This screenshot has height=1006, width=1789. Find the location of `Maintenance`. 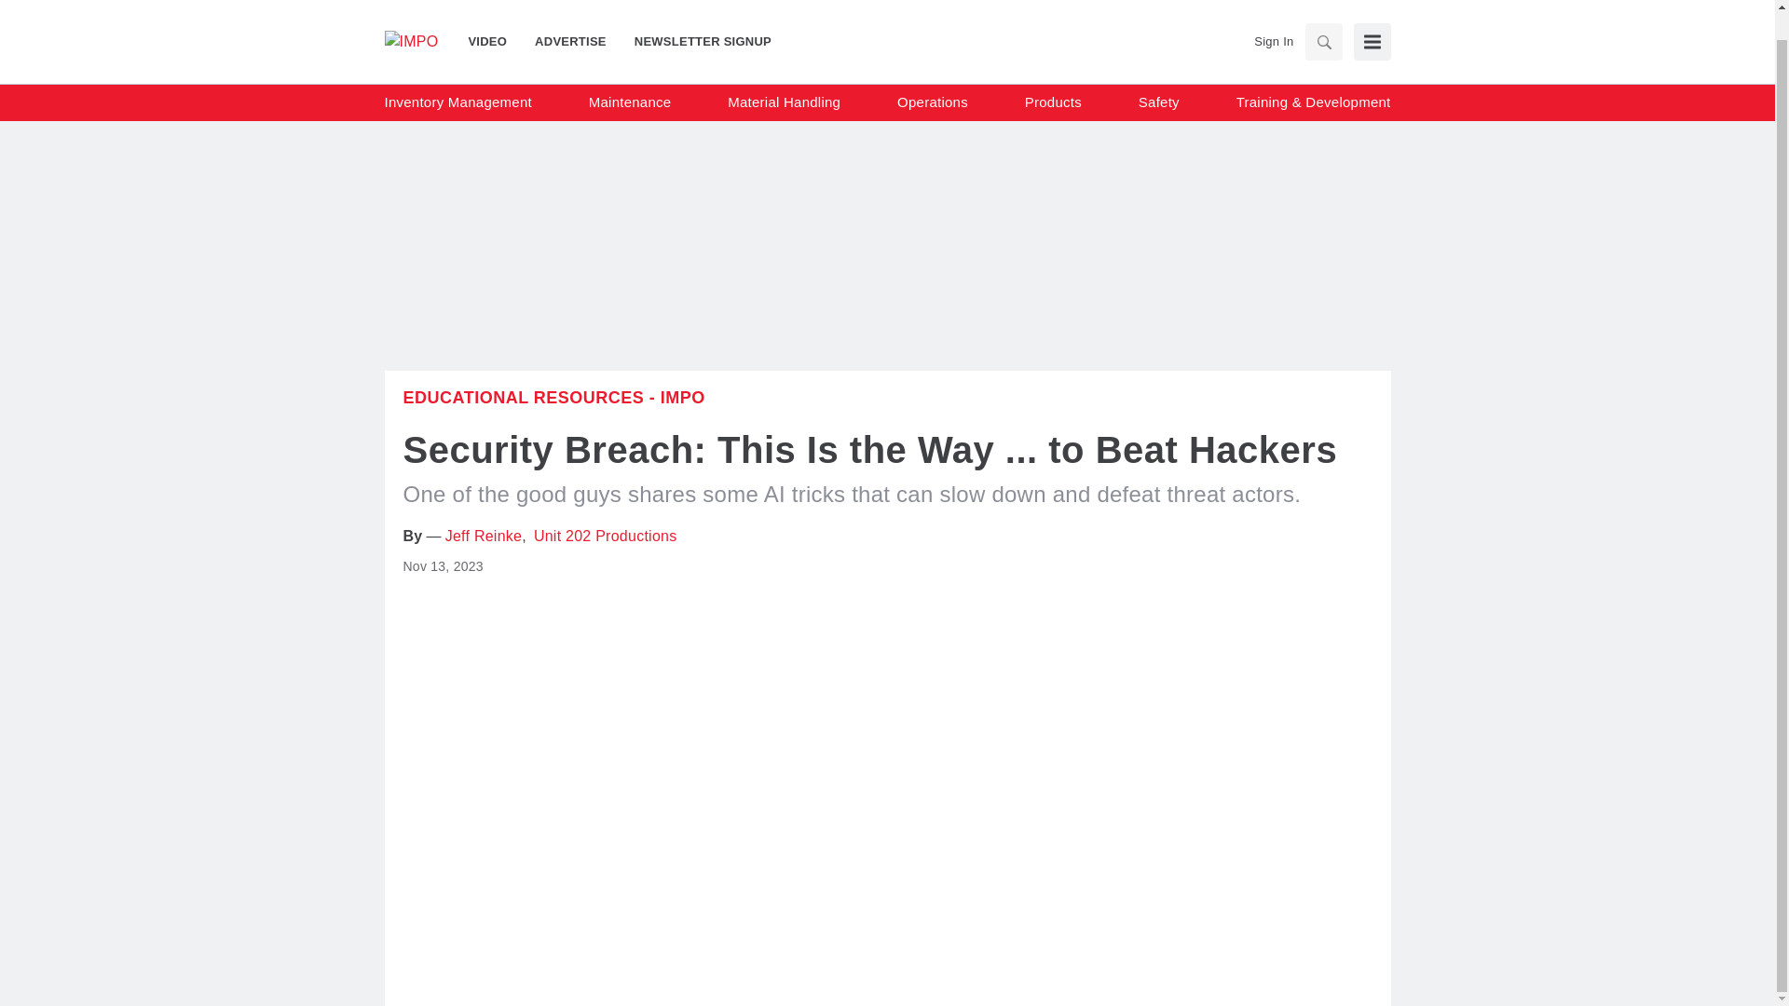

Maintenance is located at coordinates (630, 75).